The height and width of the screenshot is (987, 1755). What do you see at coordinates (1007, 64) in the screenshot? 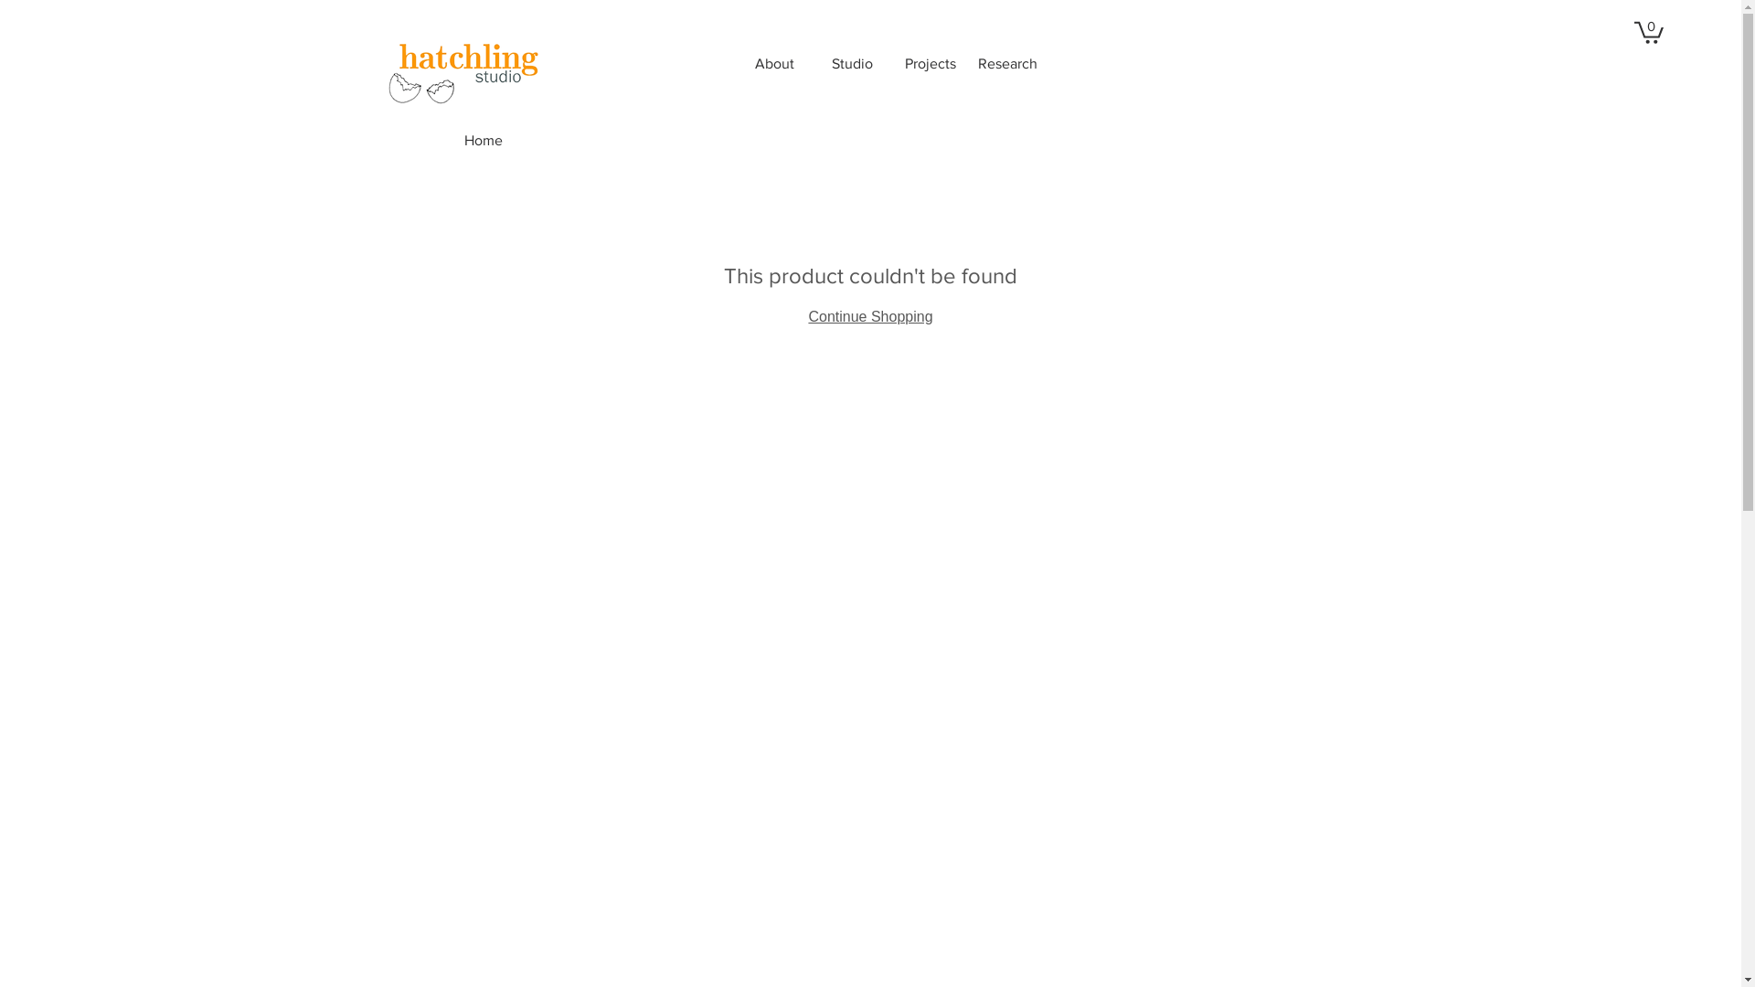
I see `Research` at bounding box center [1007, 64].